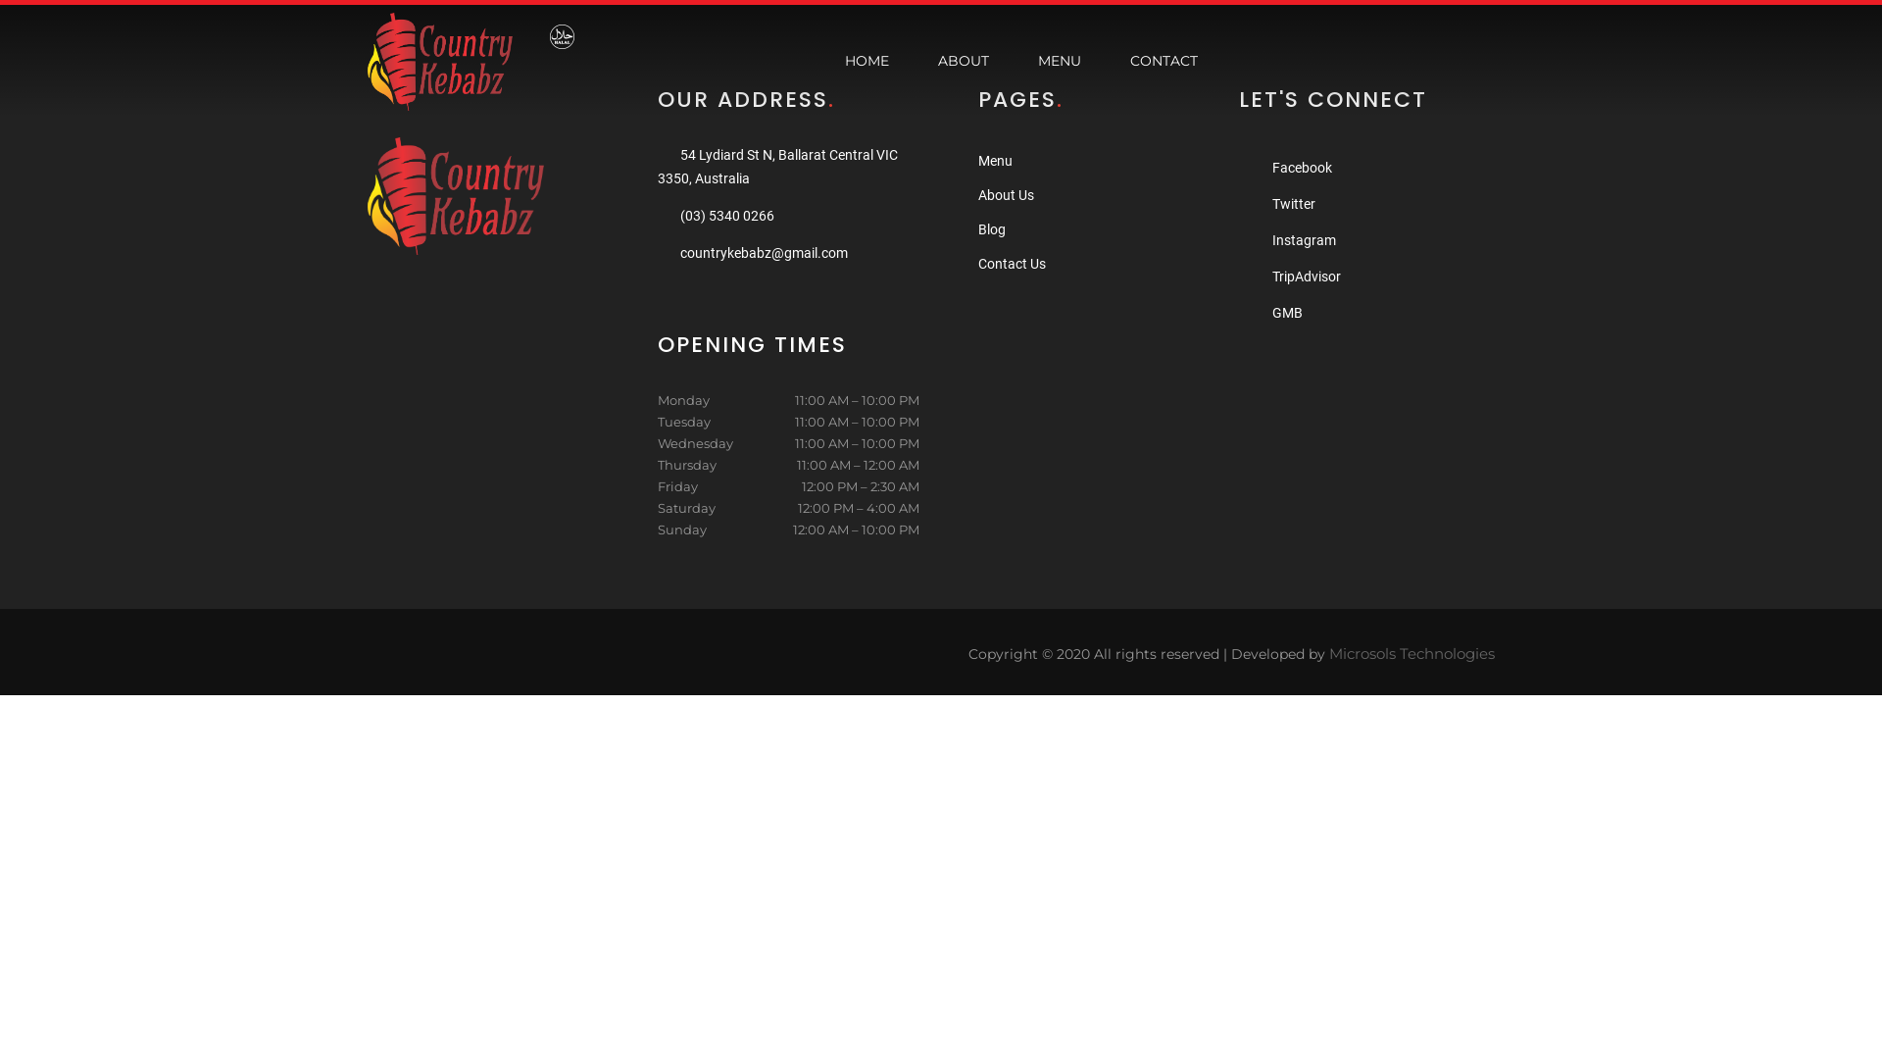 This screenshot has height=1059, width=1882. I want to click on Instagram, so click(1304, 240).